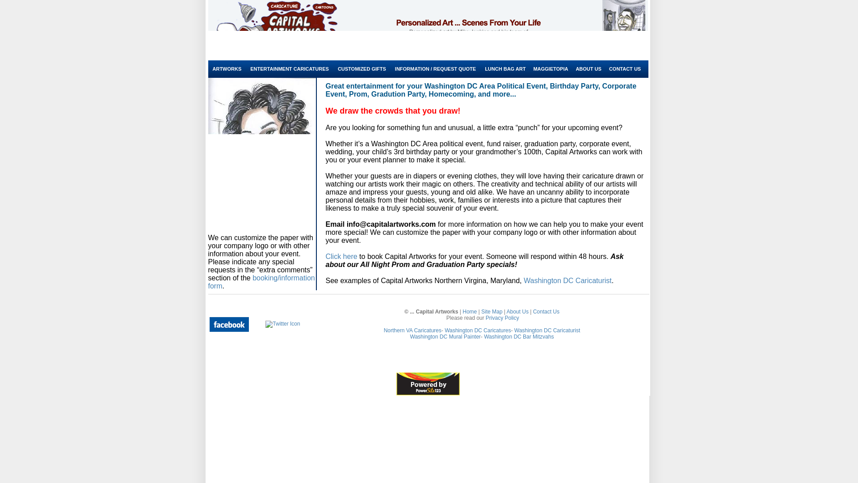 The height and width of the screenshot is (483, 858). I want to click on Washington DC Caricatures, so click(477, 330).